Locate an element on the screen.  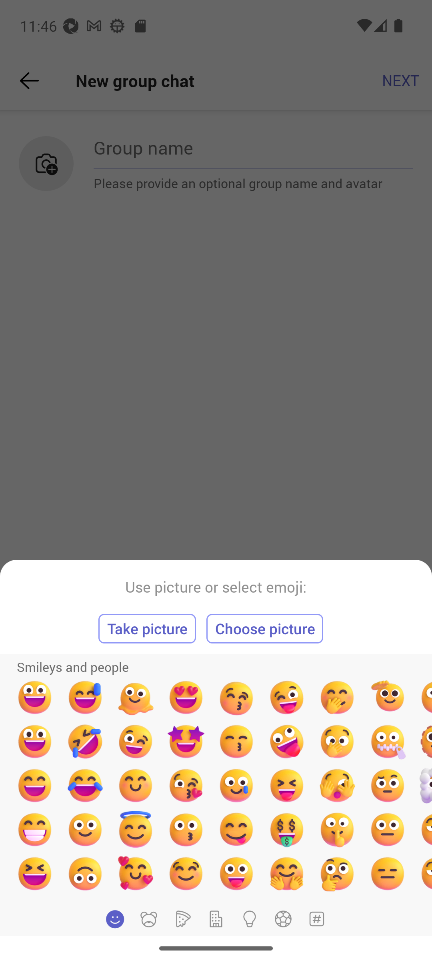
My lips are sealed emoji is located at coordinates (337, 829).